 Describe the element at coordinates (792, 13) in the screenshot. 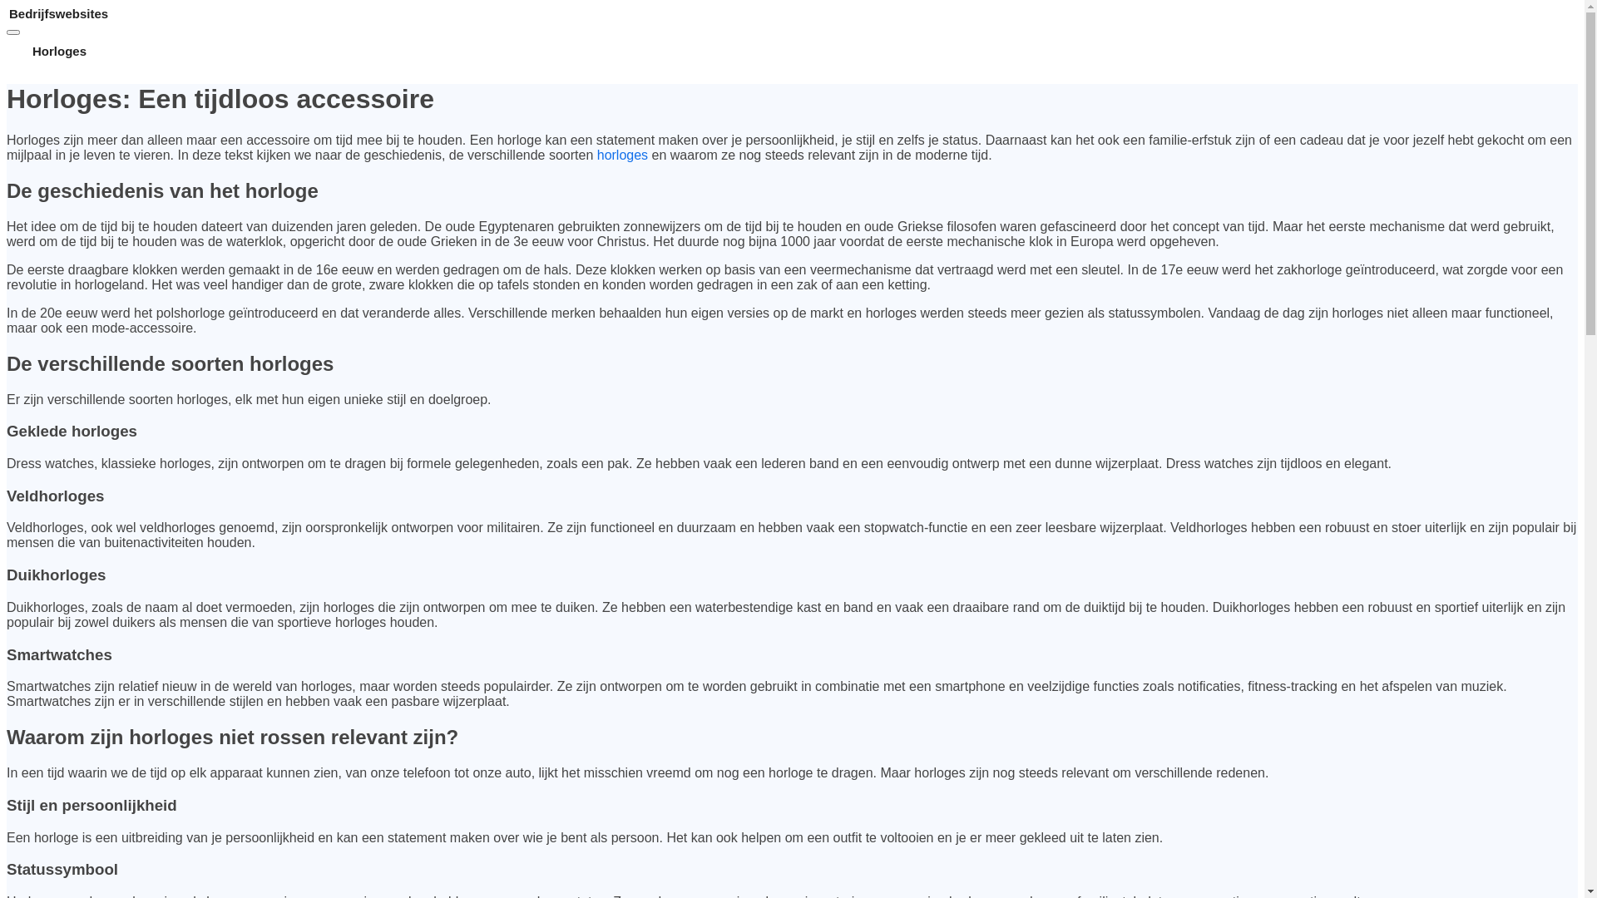

I see `Bedrijfswebsites` at that location.